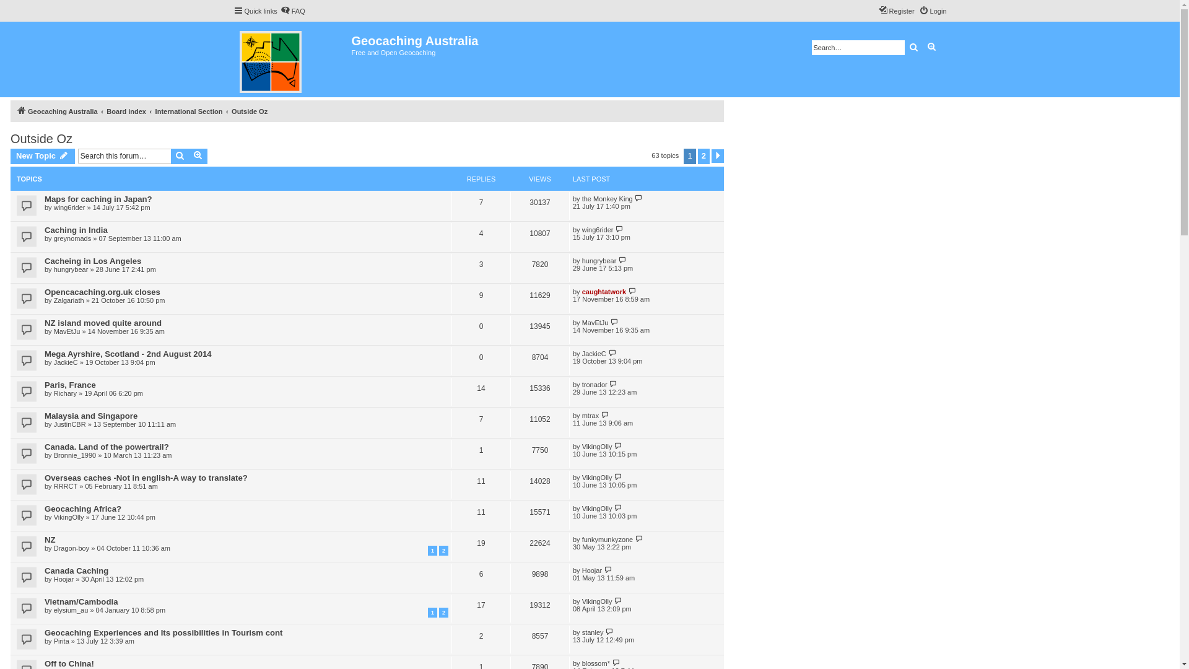  I want to click on tronador, so click(594, 385).